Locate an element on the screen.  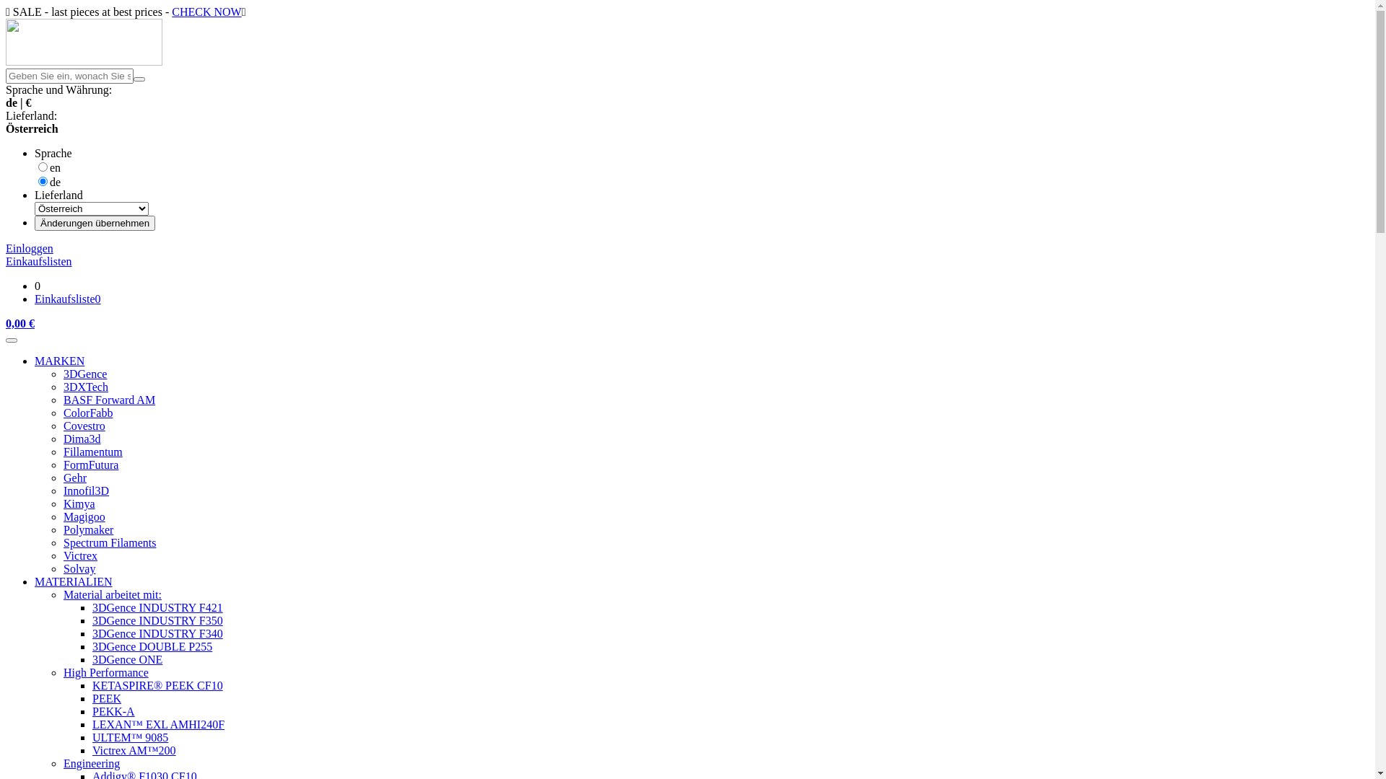
Kimya is located at coordinates (79, 503).